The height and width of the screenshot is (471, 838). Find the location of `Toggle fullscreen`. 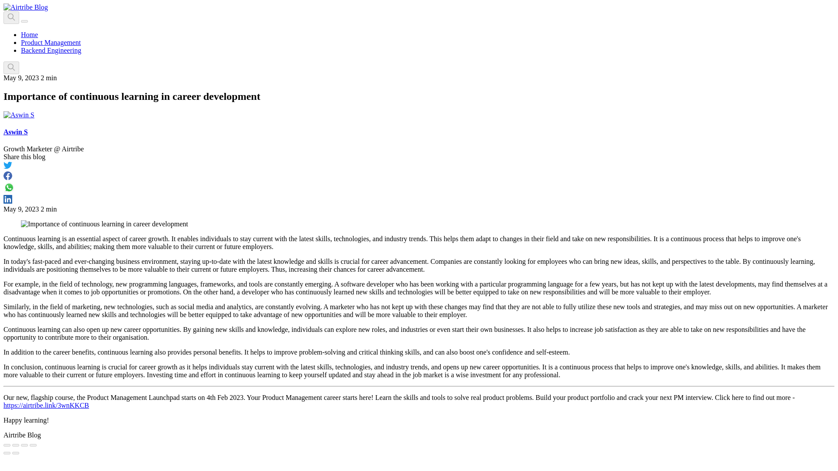

Toggle fullscreen is located at coordinates (24, 445).